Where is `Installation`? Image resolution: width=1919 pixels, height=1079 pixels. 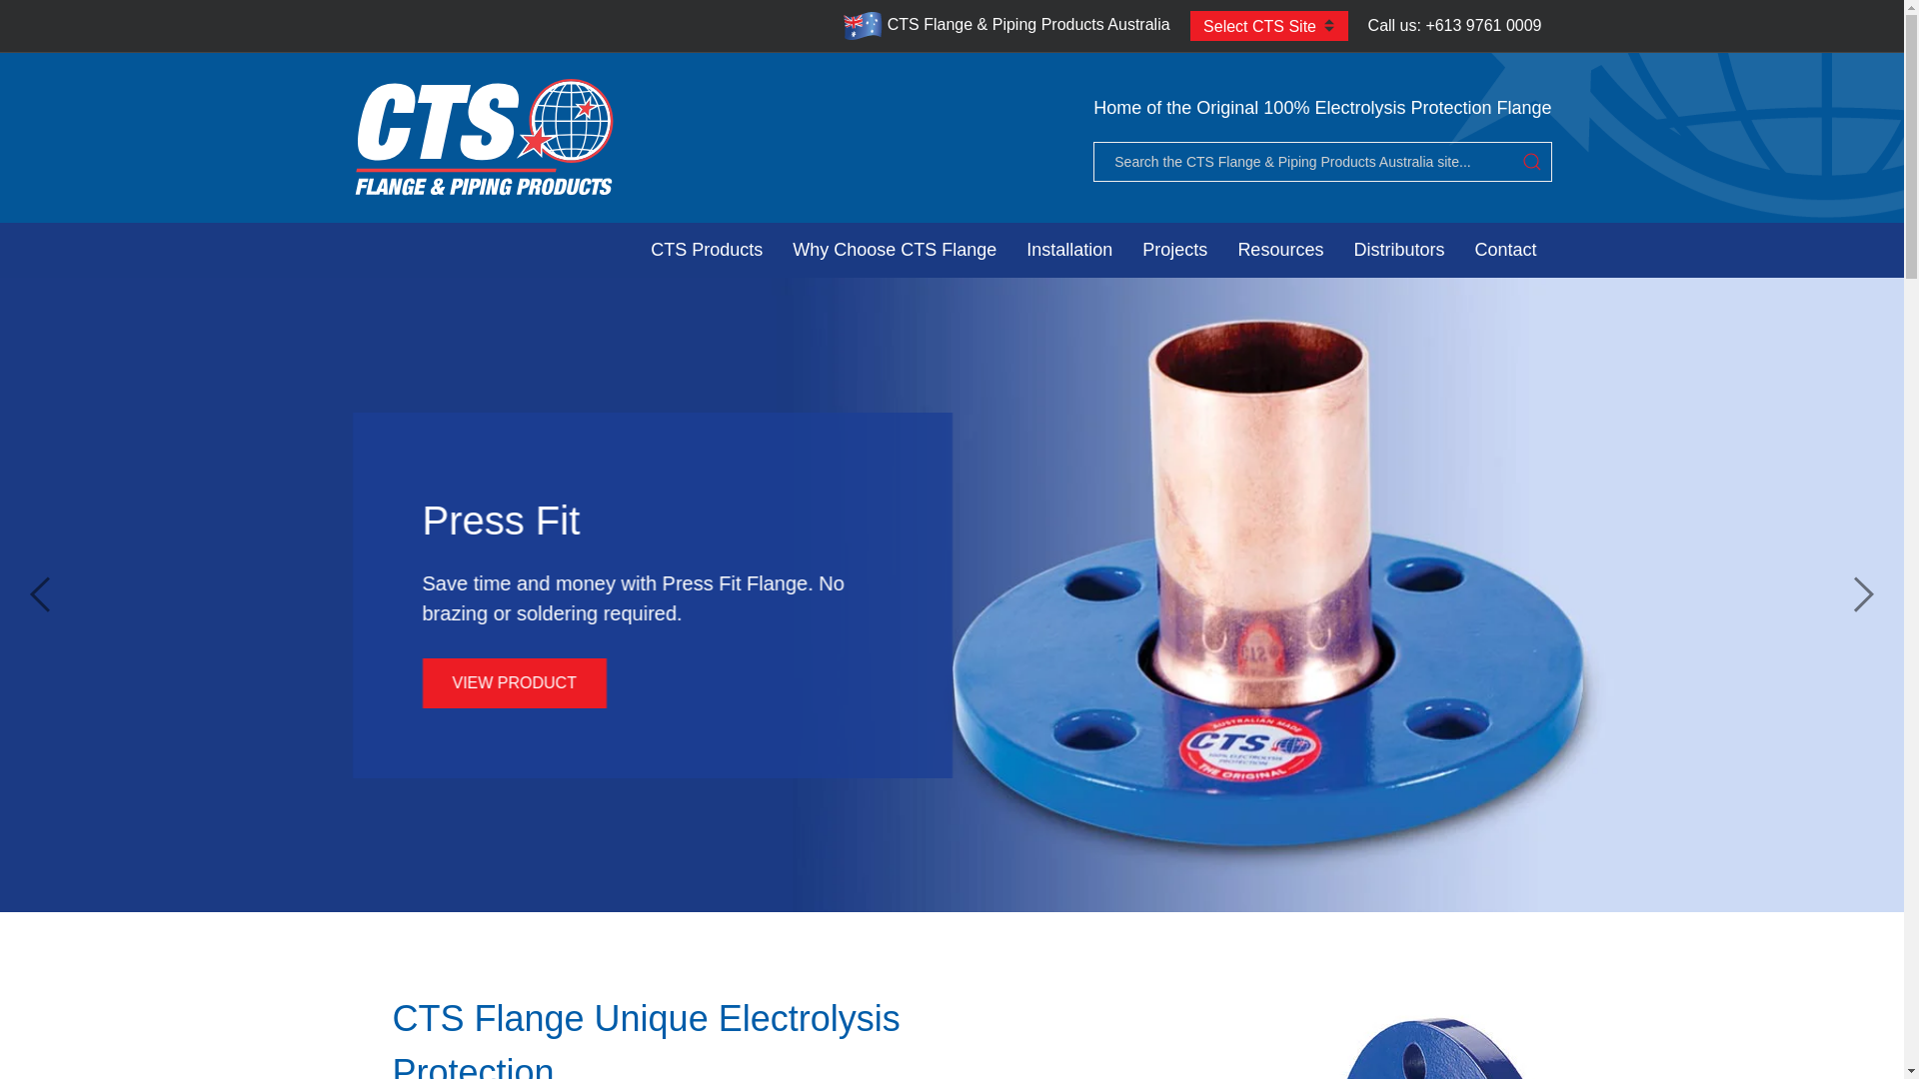 Installation is located at coordinates (1069, 250).